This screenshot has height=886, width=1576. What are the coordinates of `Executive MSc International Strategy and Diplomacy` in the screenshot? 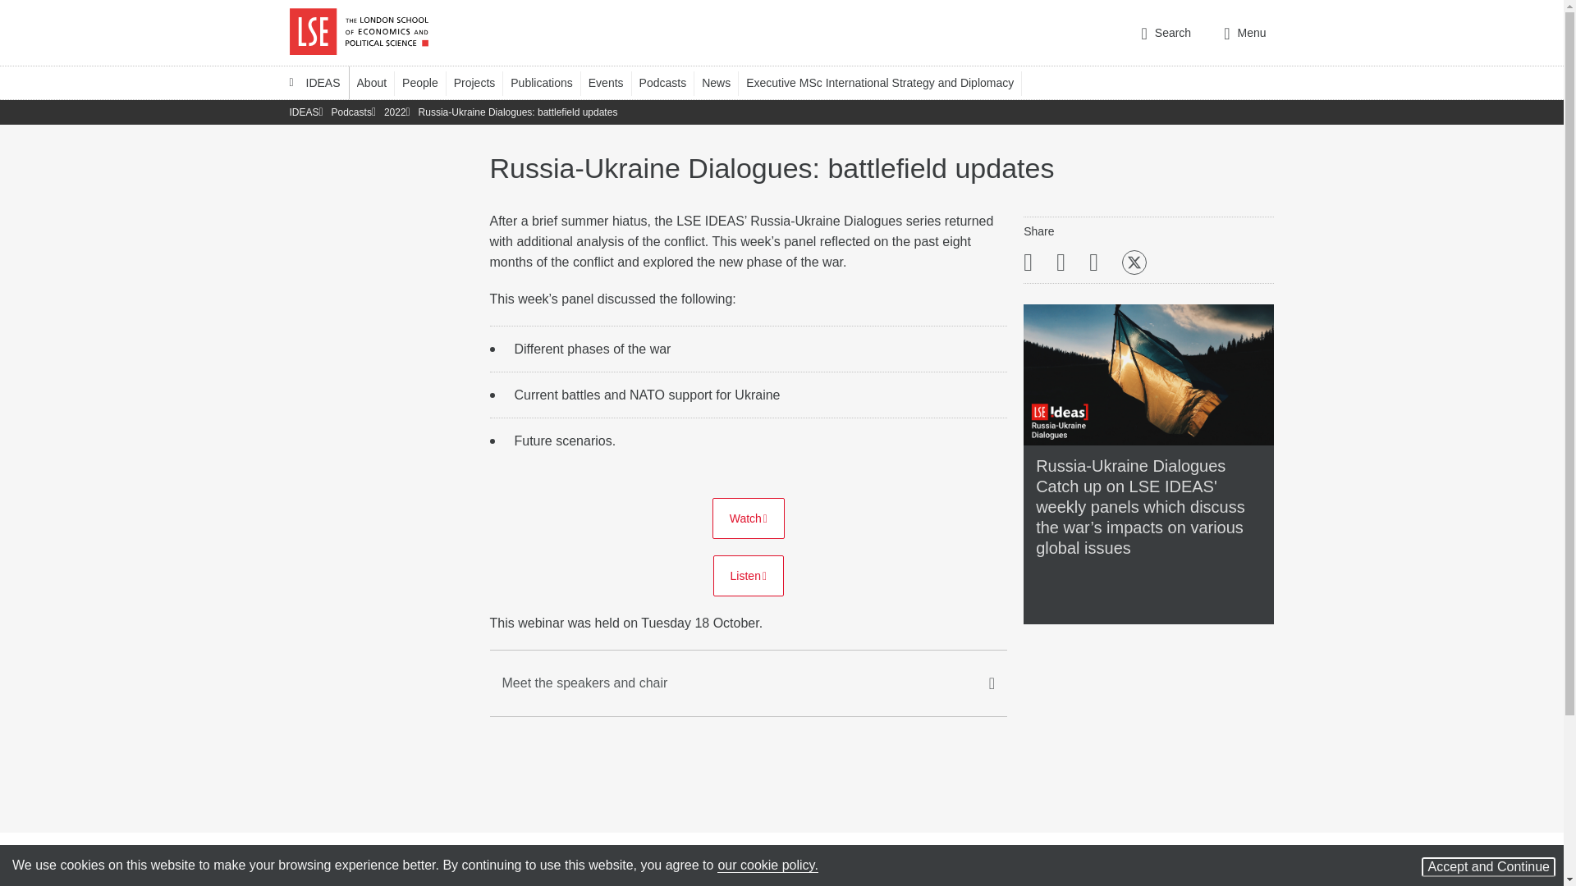 It's located at (886, 82).